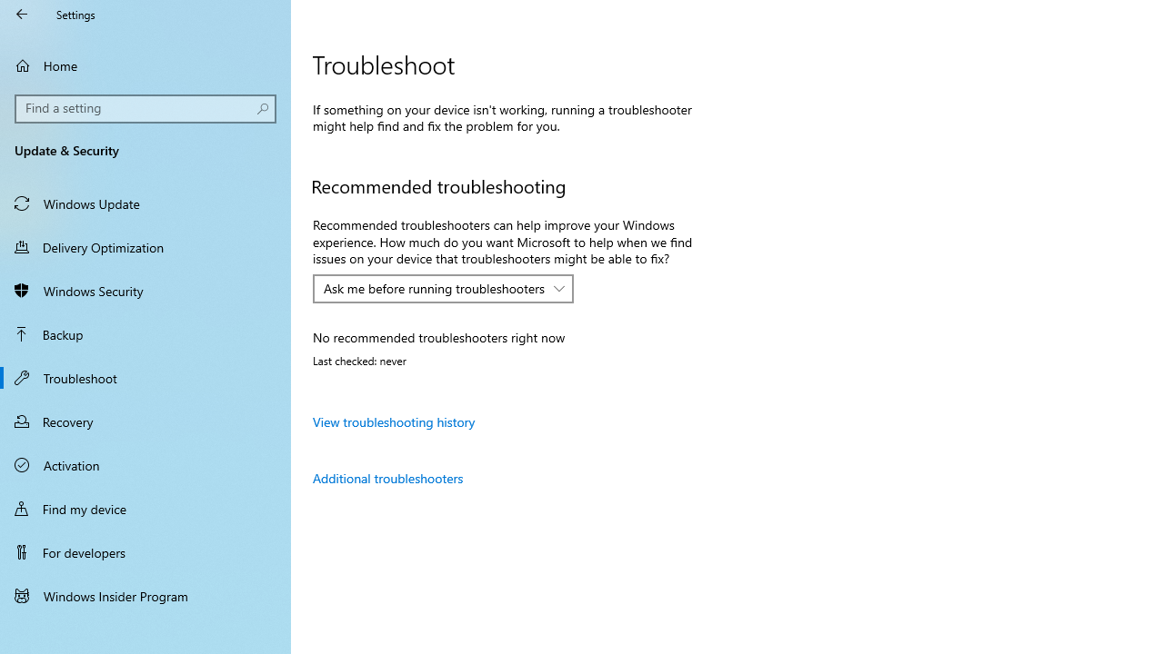 This screenshot has width=1164, height=654. What do you see at coordinates (145, 421) in the screenshot?
I see `Recovery` at bounding box center [145, 421].